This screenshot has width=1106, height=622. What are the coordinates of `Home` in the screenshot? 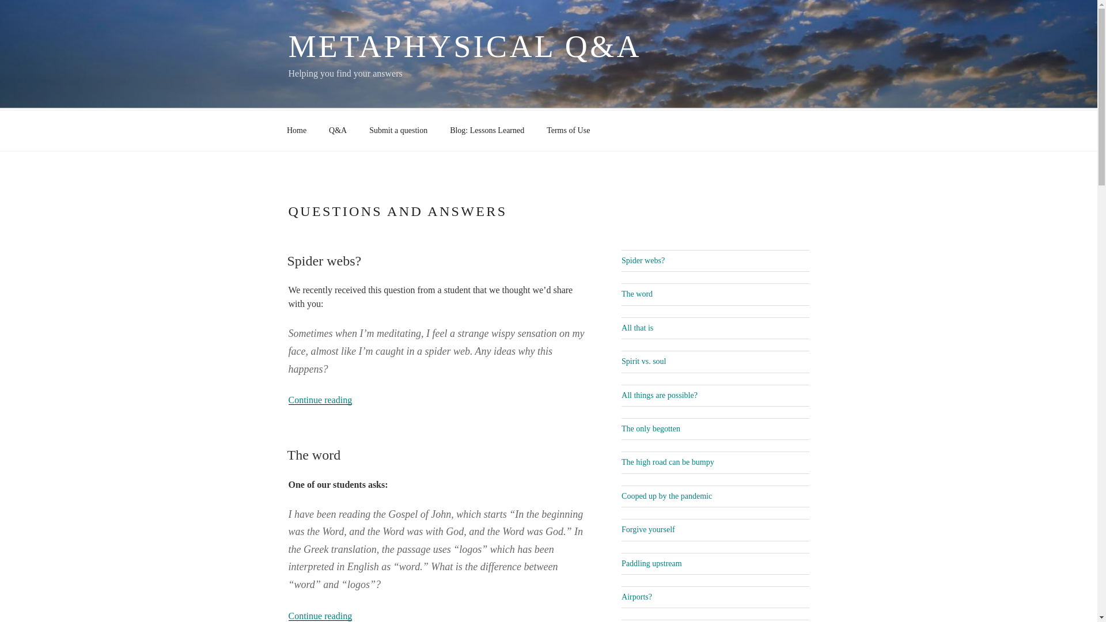 It's located at (296, 130).